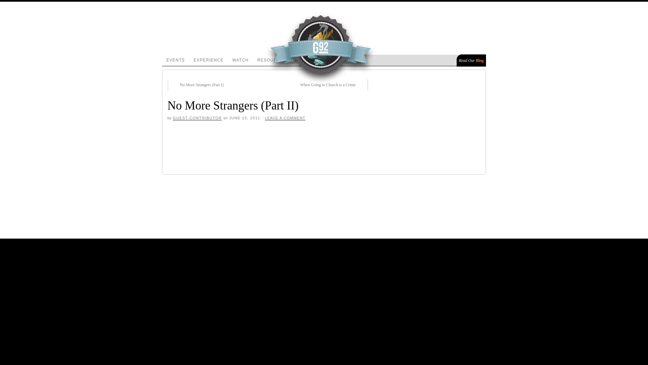 The height and width of the screenshot is (365, 648). What do you see at coordinates (331, 84) in the screenshot?
I see `When Going to Church is a Crime` at bounding box center [331, 84].